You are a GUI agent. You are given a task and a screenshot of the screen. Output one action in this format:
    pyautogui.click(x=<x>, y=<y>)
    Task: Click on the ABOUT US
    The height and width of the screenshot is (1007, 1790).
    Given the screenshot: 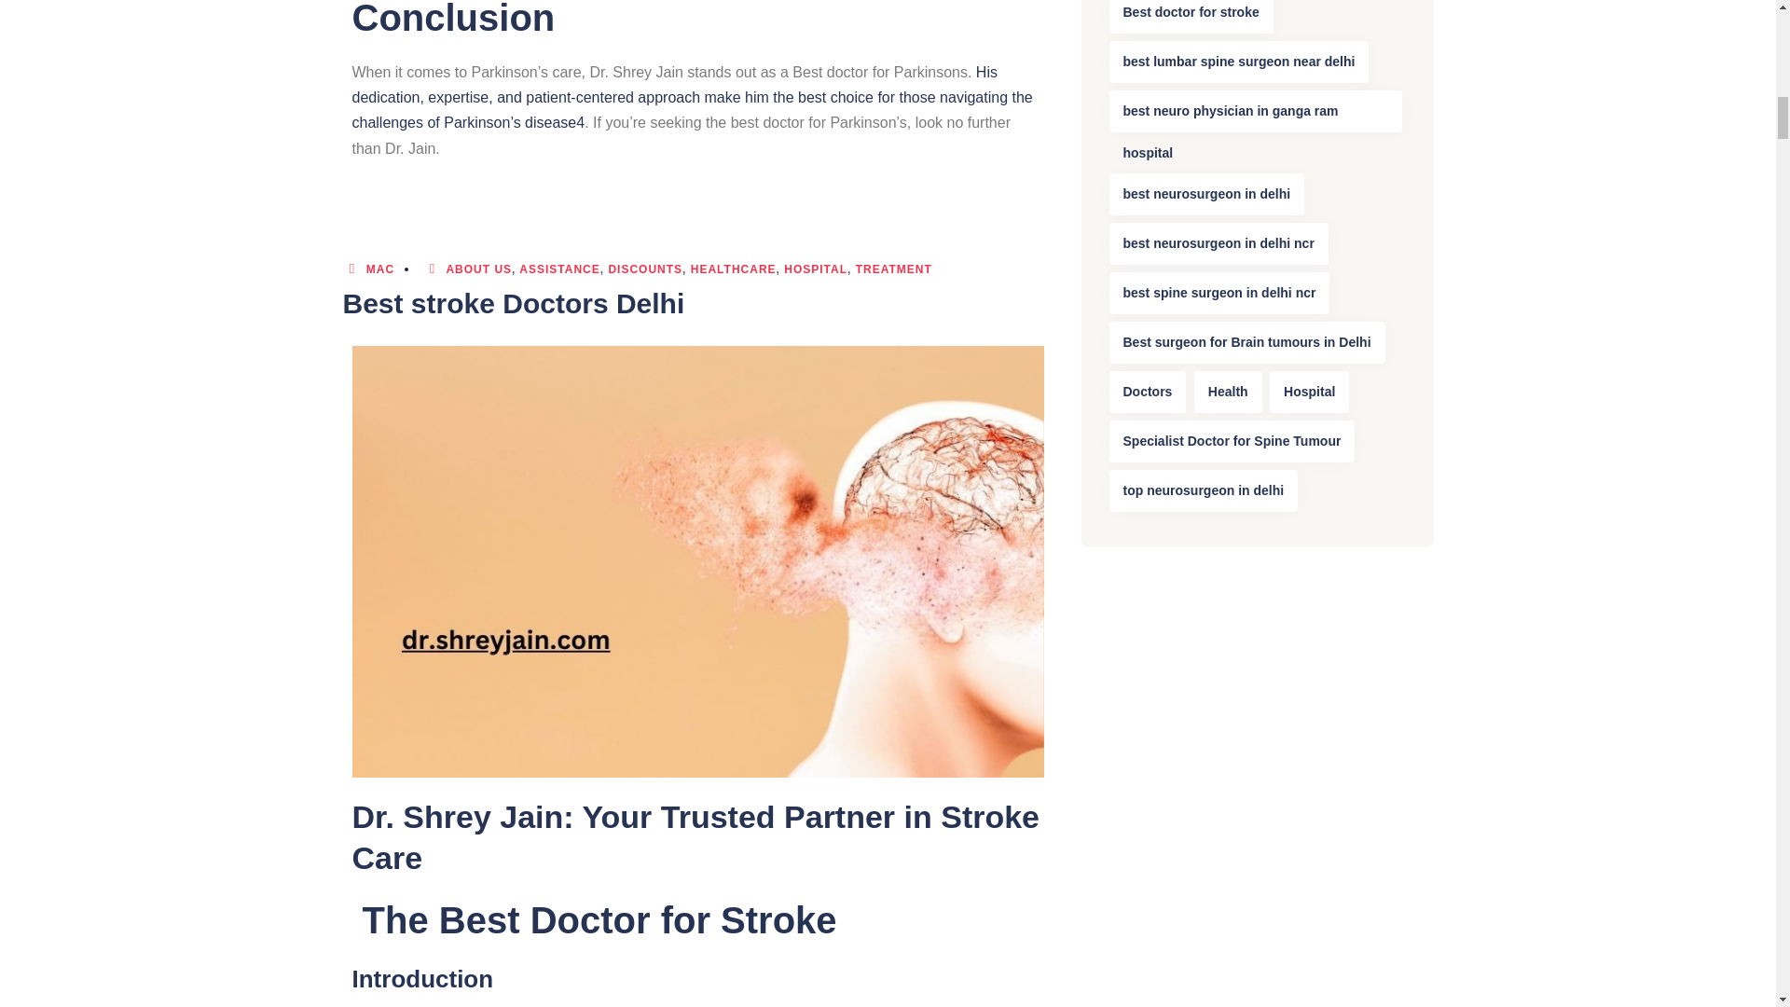 What is the action you would take?
    pyautogui.click(x=479, y=269)
    